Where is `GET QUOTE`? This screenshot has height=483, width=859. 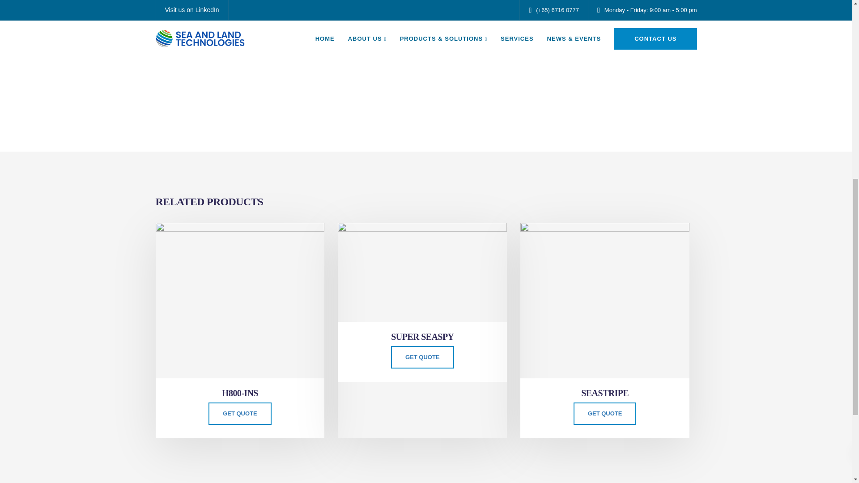
GET QUOTE is located at coordinates (422, 357).